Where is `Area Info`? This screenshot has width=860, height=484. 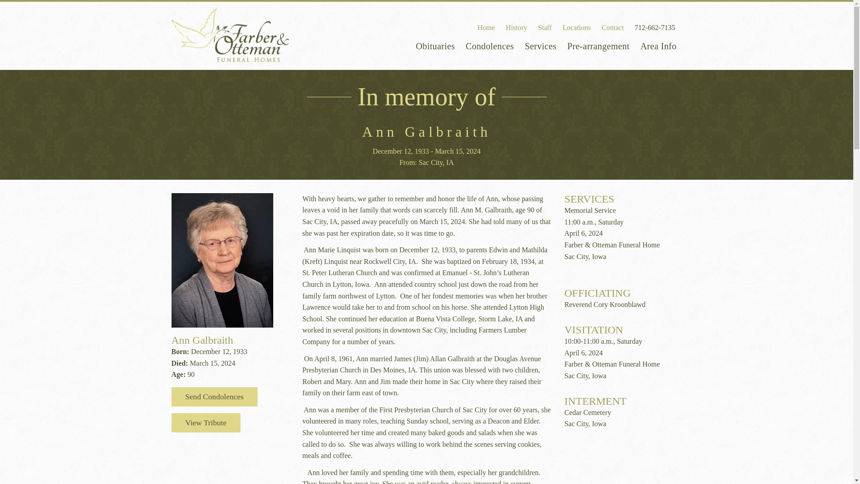
Area Info is located at coordinates (658, 45).